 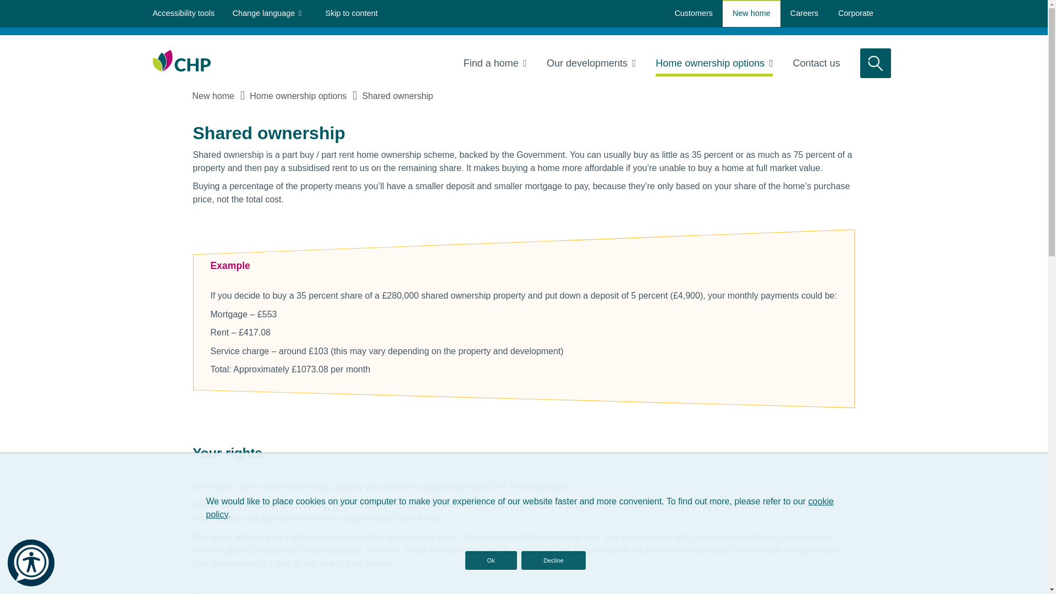 I want to click on Corporate, so click(x=855, y=13).